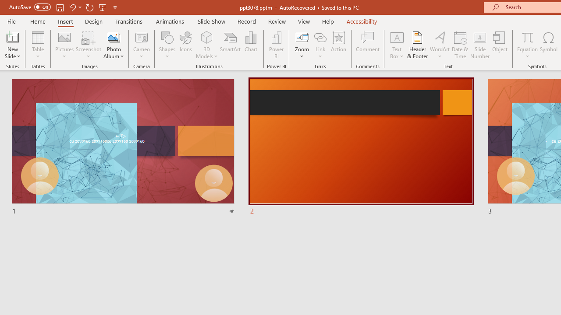  Describe the element at coordinates (89, 45) in the screenshot. I see `Screenshot` at that location.